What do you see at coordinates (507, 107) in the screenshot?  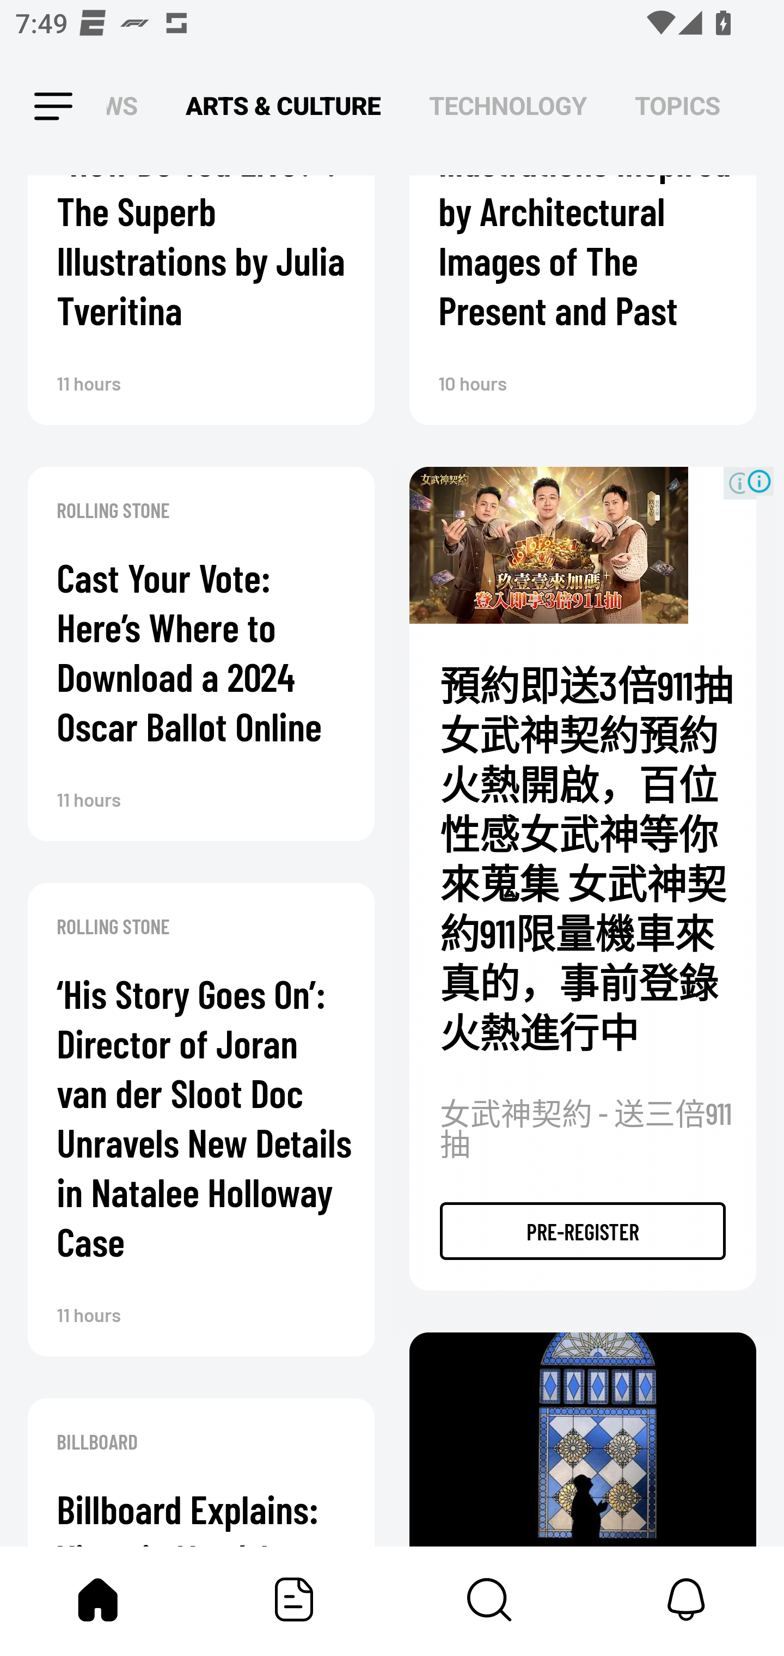 I see `TECHNOLOGY` at bounding box center [507, 107].